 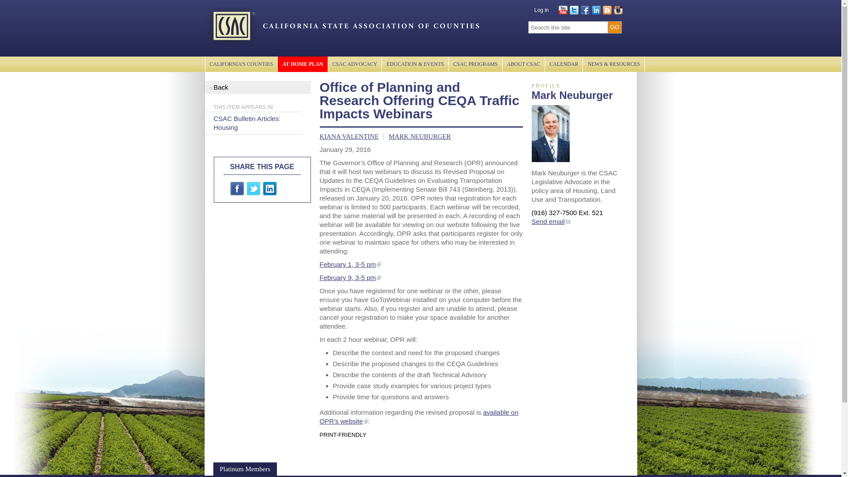 I want to click on KIANA VALENTINE, so click(x=349, y=136).